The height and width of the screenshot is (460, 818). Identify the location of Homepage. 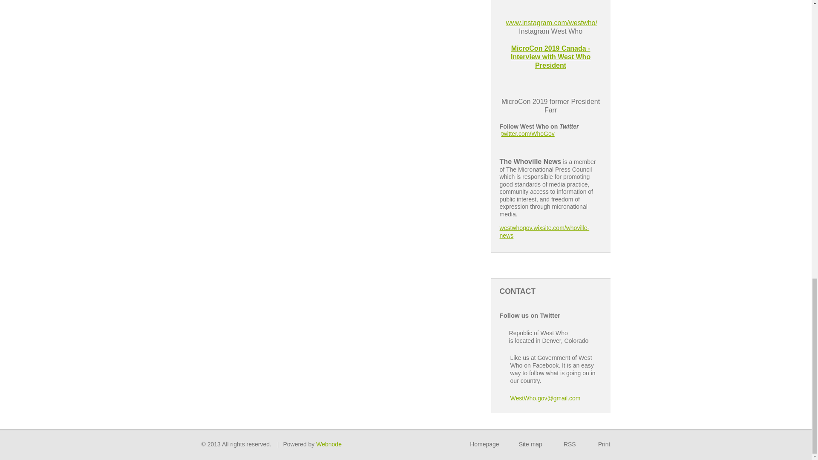
(484, 444).